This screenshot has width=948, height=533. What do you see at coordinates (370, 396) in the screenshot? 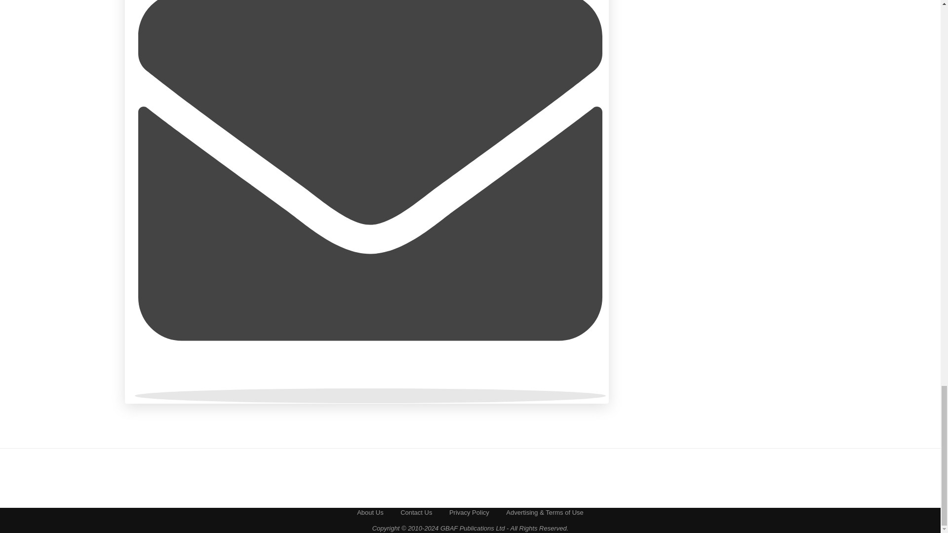
I see `User email` at bounding box center [370, 396].